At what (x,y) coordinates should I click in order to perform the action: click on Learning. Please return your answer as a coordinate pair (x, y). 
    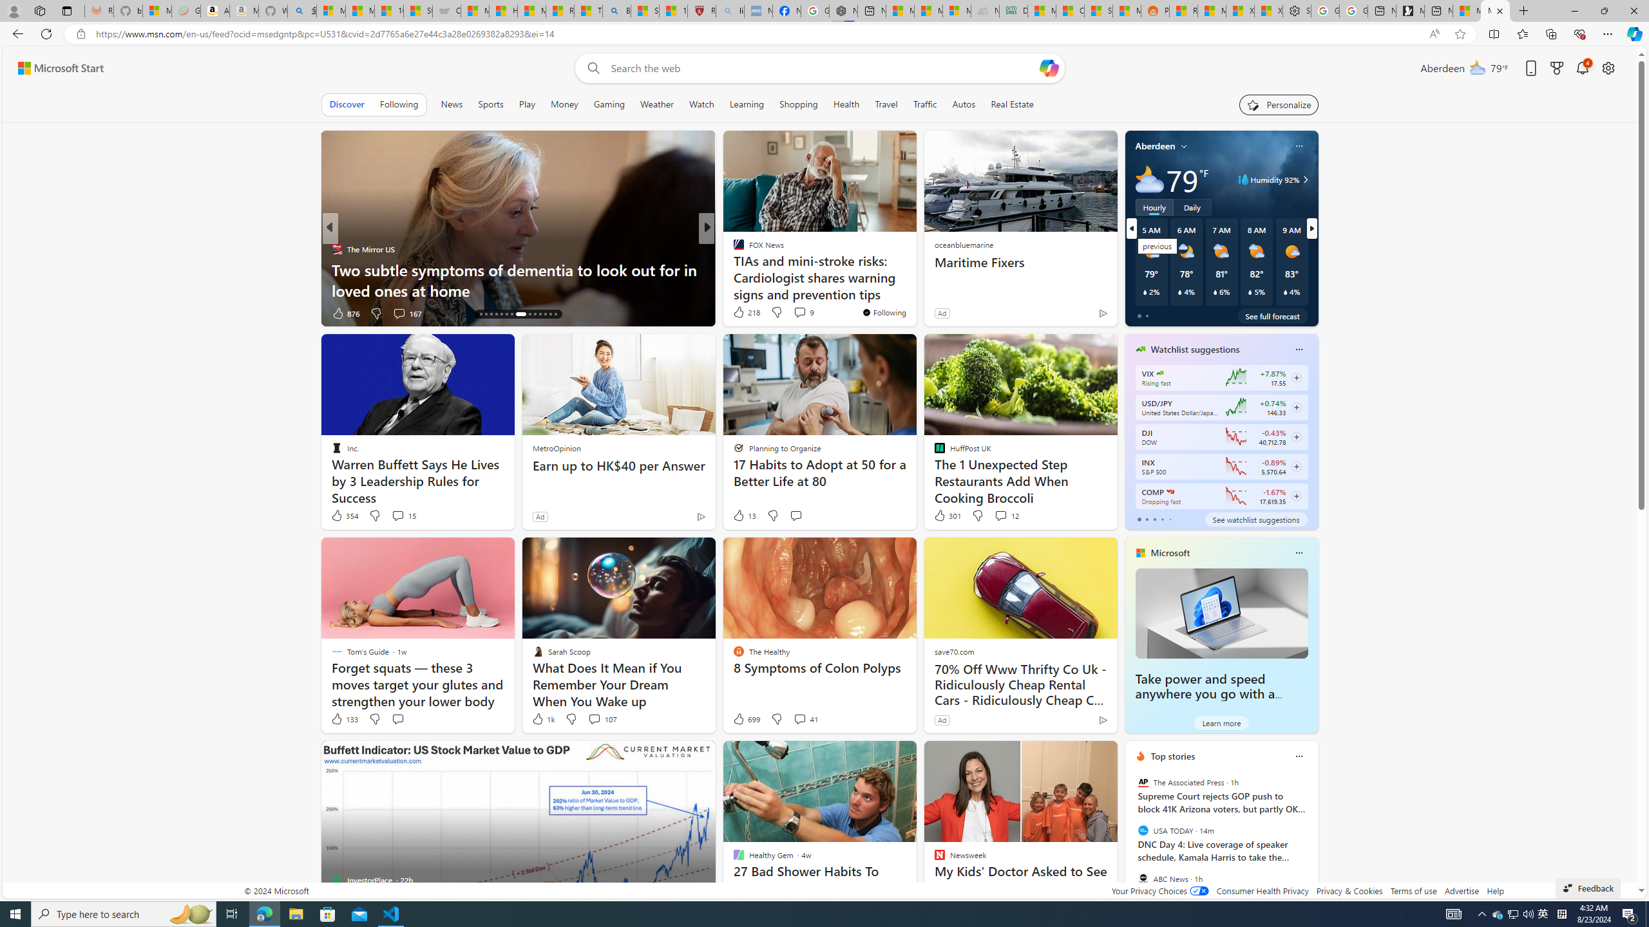
    Looking at the image, I should click on (747, 104).